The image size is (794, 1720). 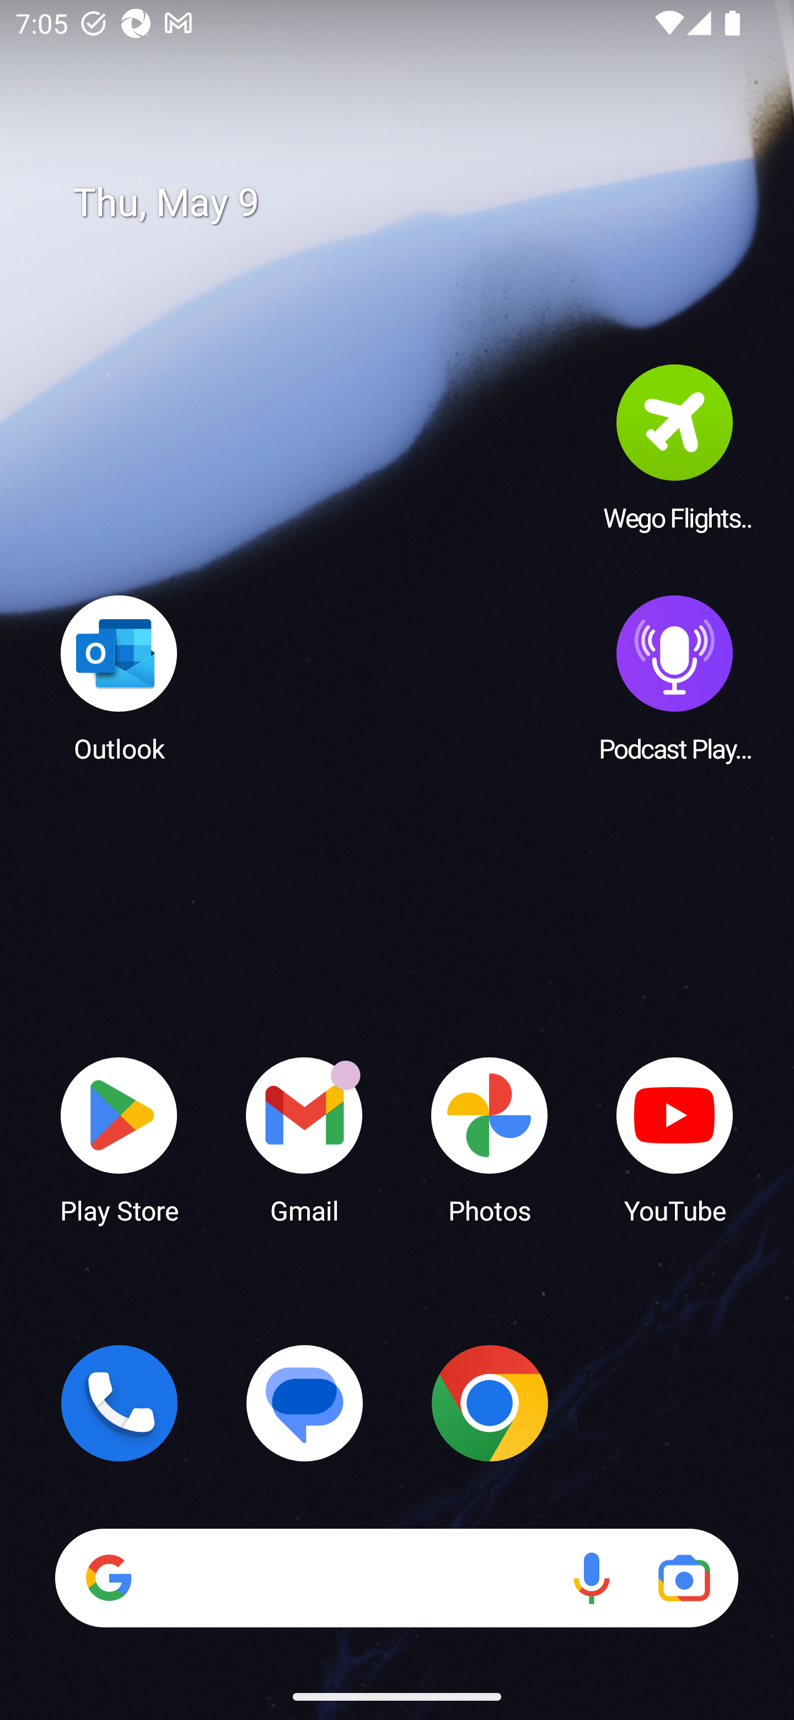 I want to click on Wego Flights & Hotels, so click(x=675, y=447).